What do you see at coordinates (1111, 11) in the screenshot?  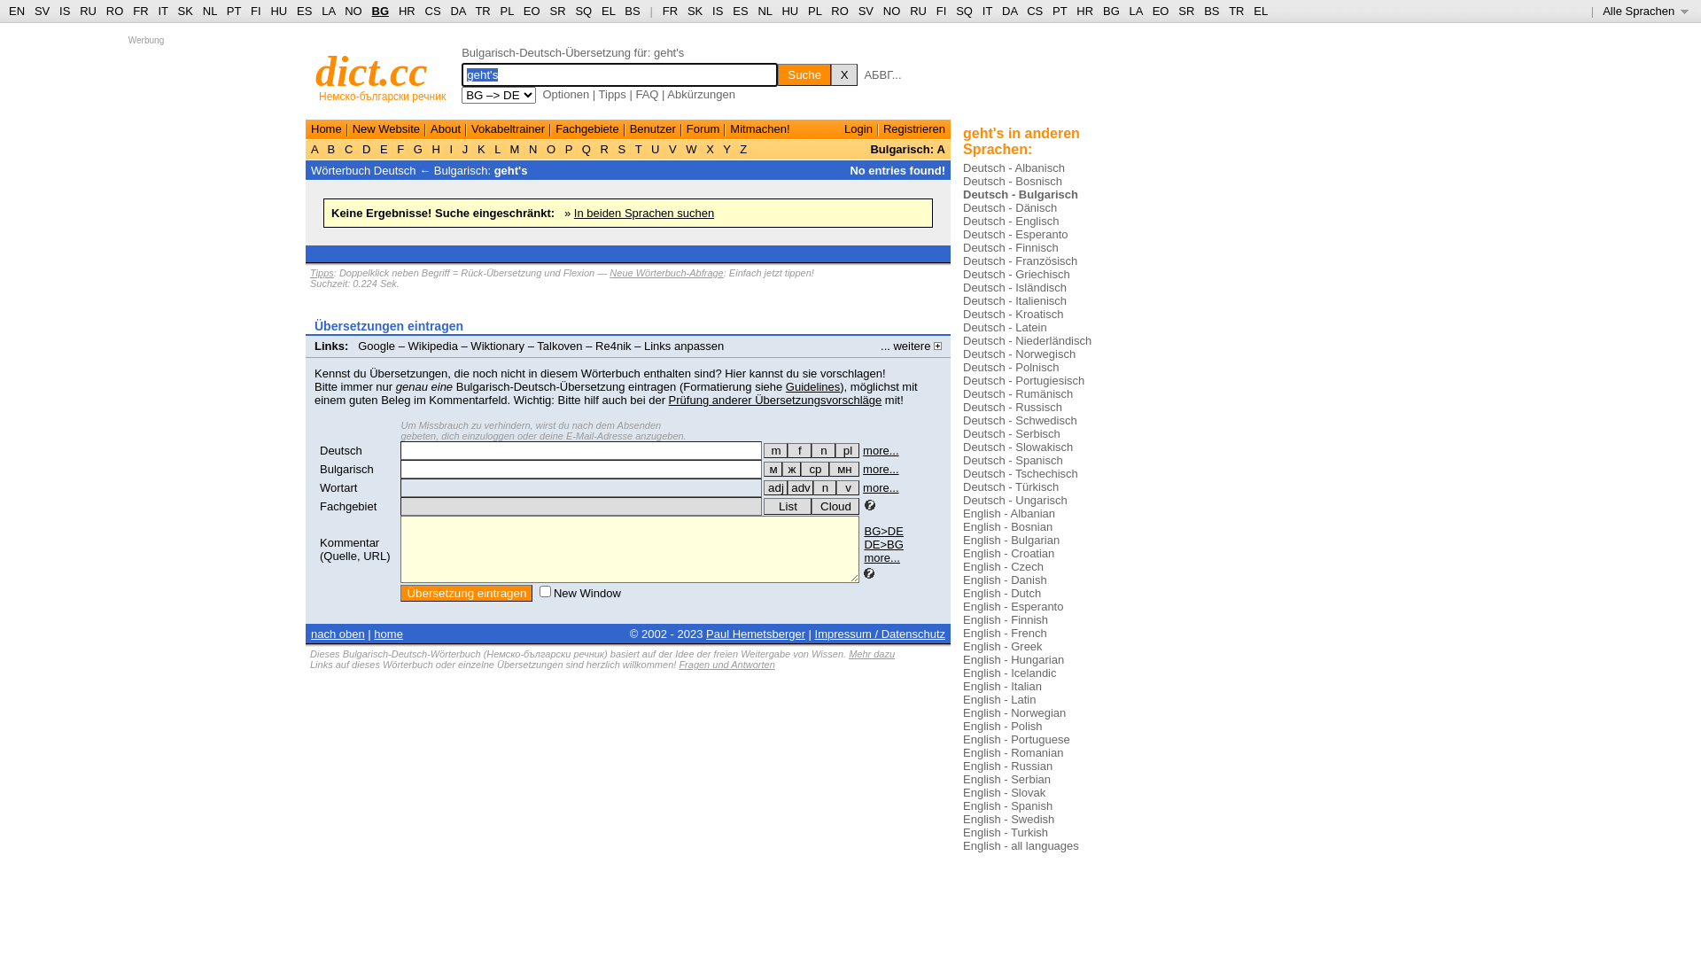 I see `BG` at bounding box center [1111, 11].